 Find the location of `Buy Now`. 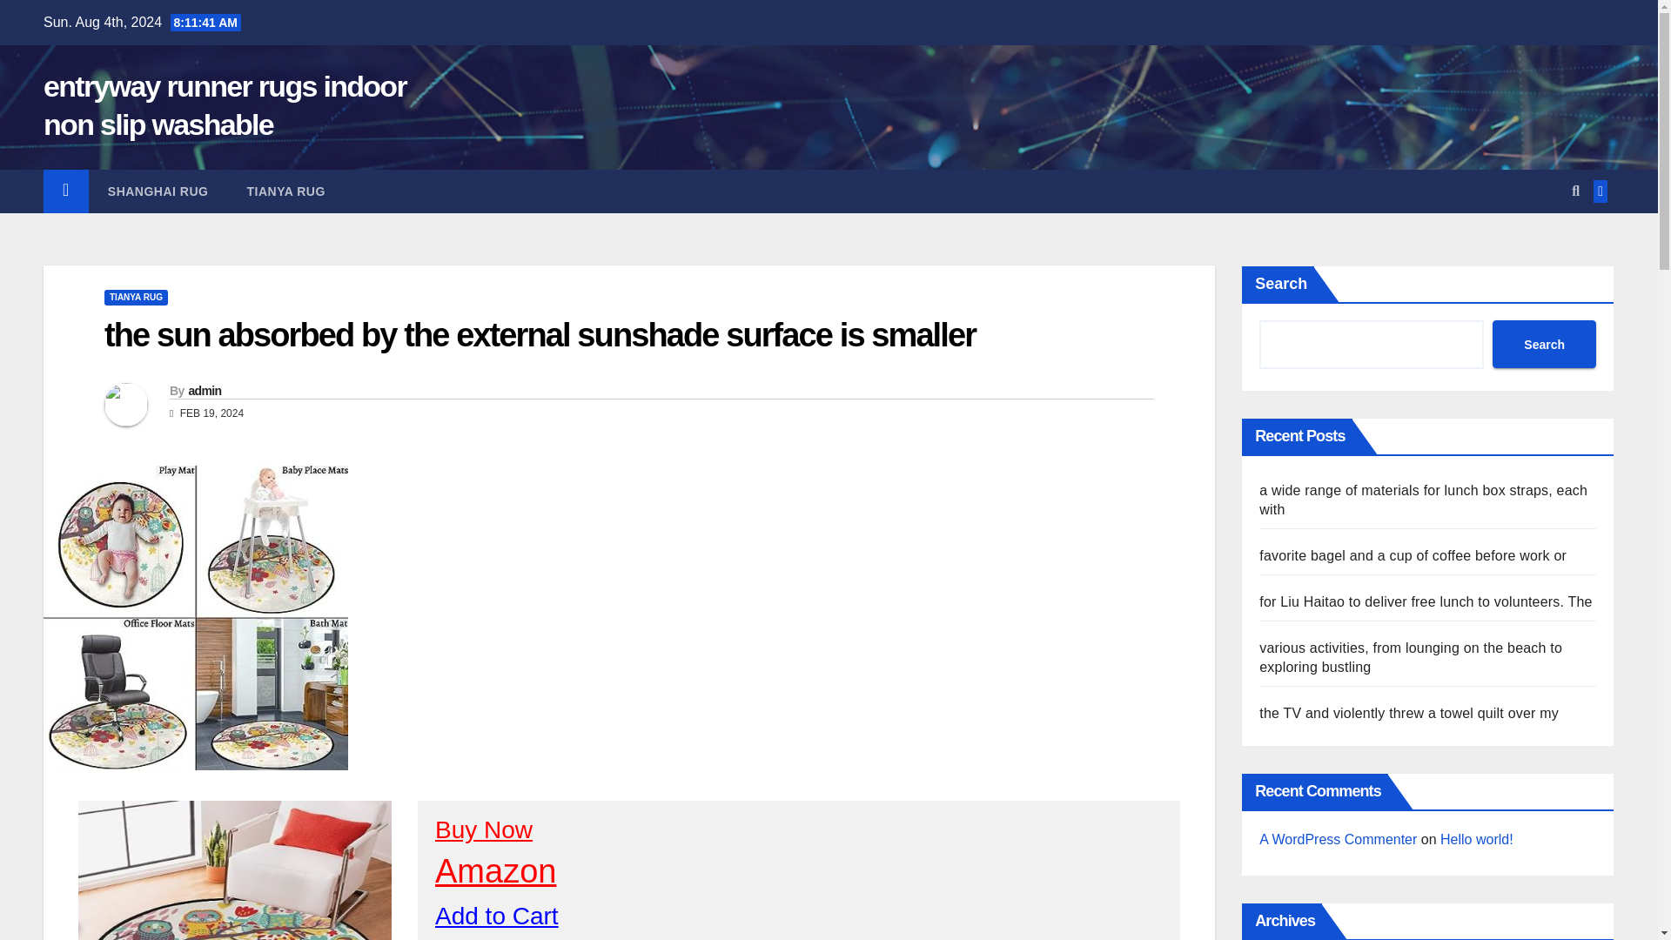

Buy Now is located at coordinates (484, 829).